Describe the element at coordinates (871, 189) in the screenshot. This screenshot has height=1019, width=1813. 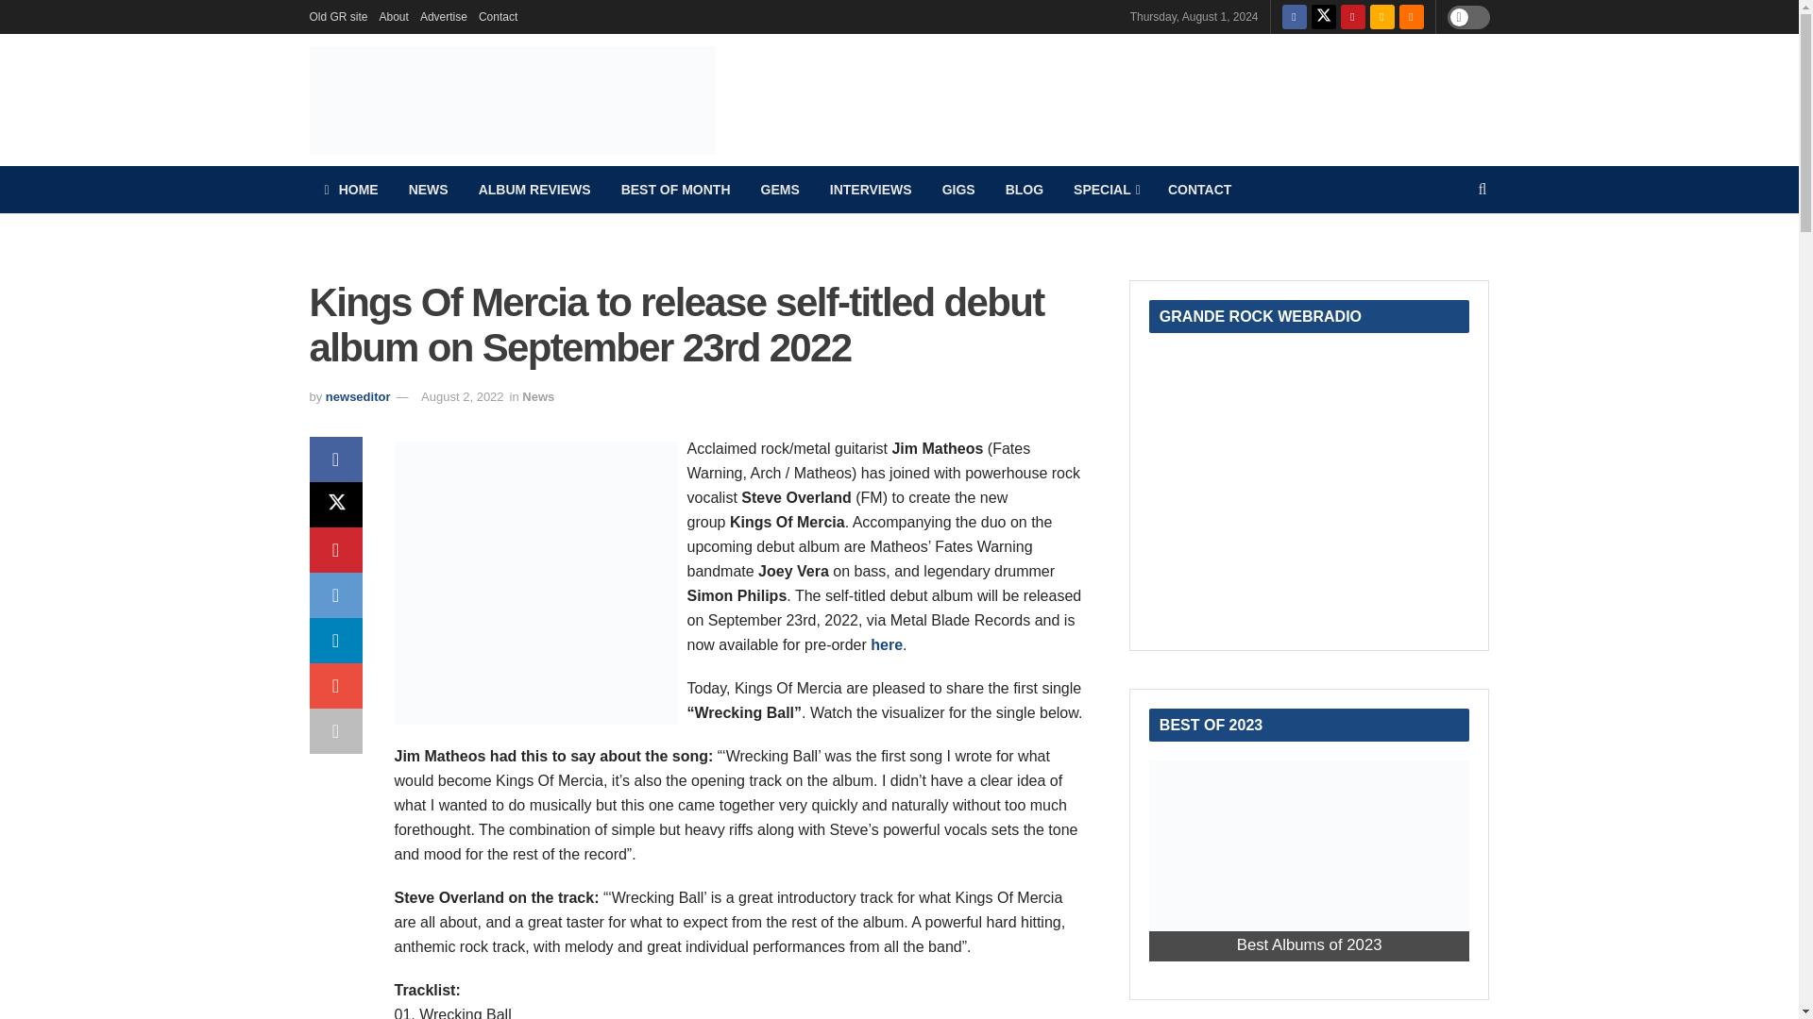
I see `INTERVIEWS` at that location.